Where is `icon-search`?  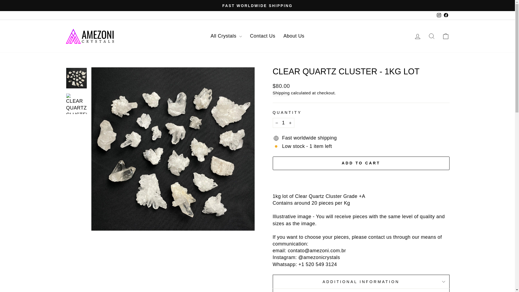
icon-search is located at coordinates (431, 36).